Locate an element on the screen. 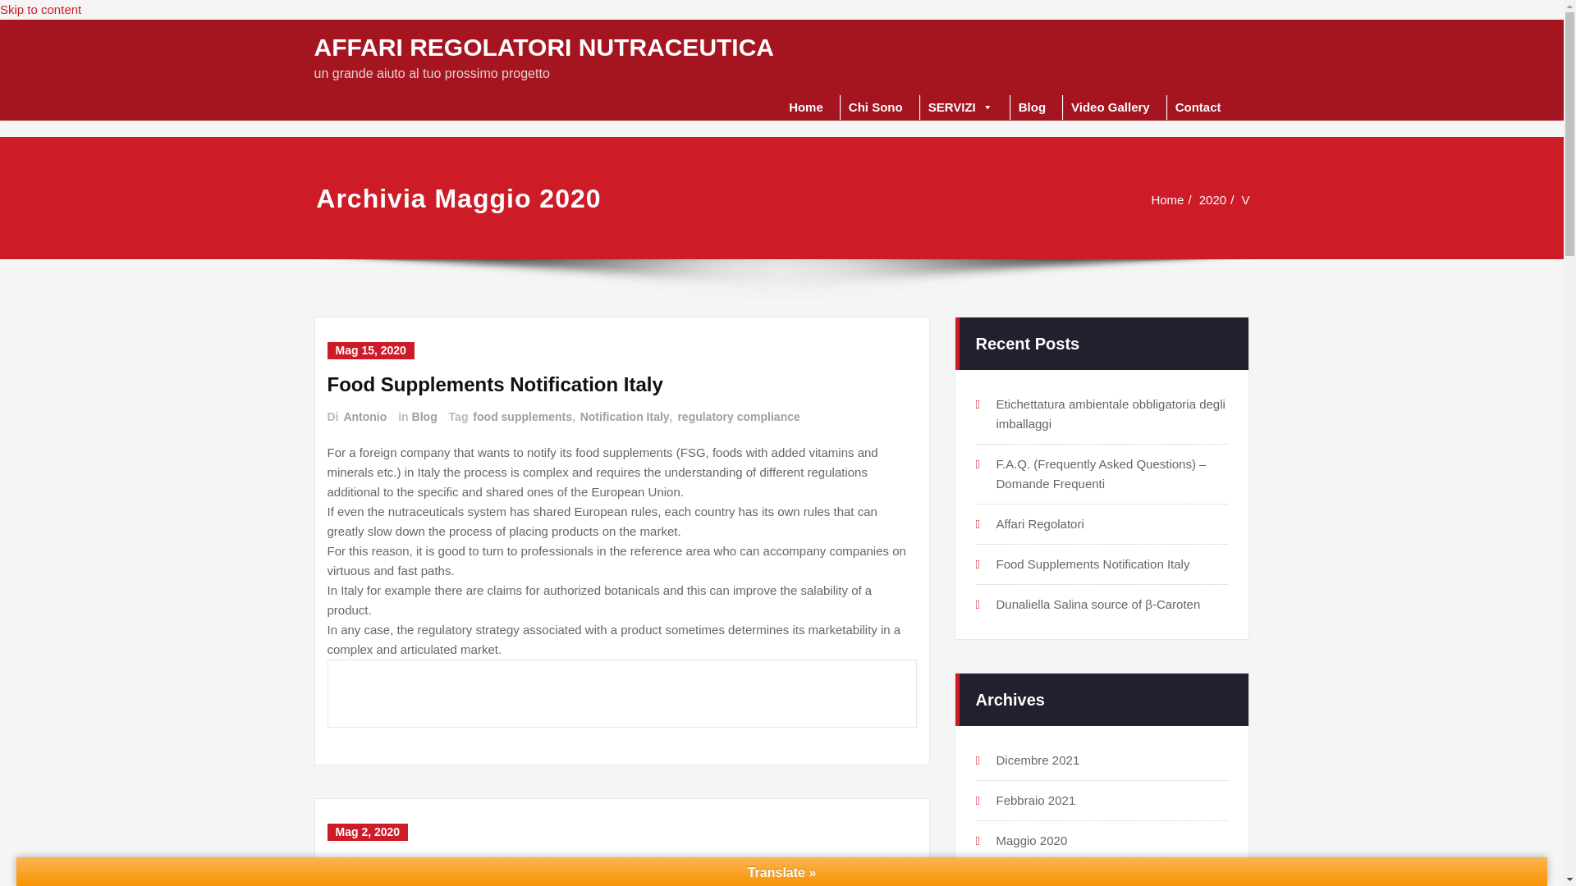 The width and height of the screenshot is (1576, 886). SERVIZI is located at coordinates (960, 107).